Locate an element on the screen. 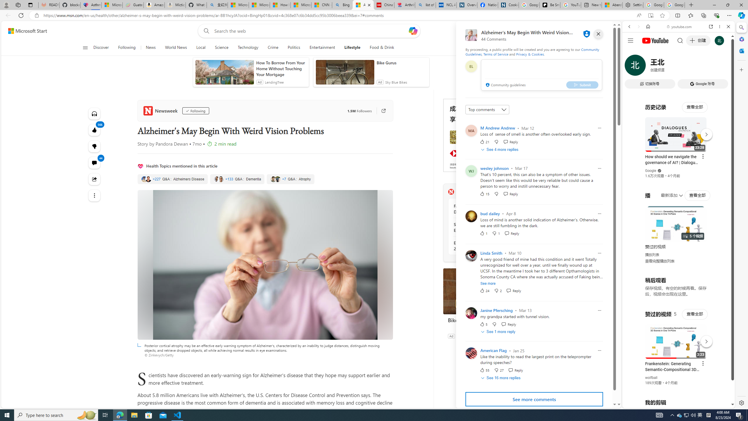 The height and width of the screenshot is (421, 748). 566 Like is located at coordinates (94, 130).